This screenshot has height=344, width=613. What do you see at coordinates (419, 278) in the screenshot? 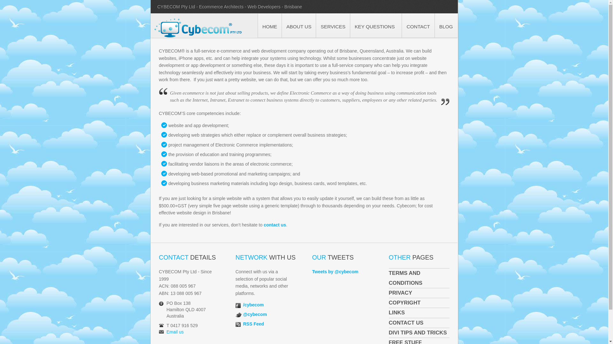
I see `TERMS AND CONDITIONS` at bounding box center [419, 278].